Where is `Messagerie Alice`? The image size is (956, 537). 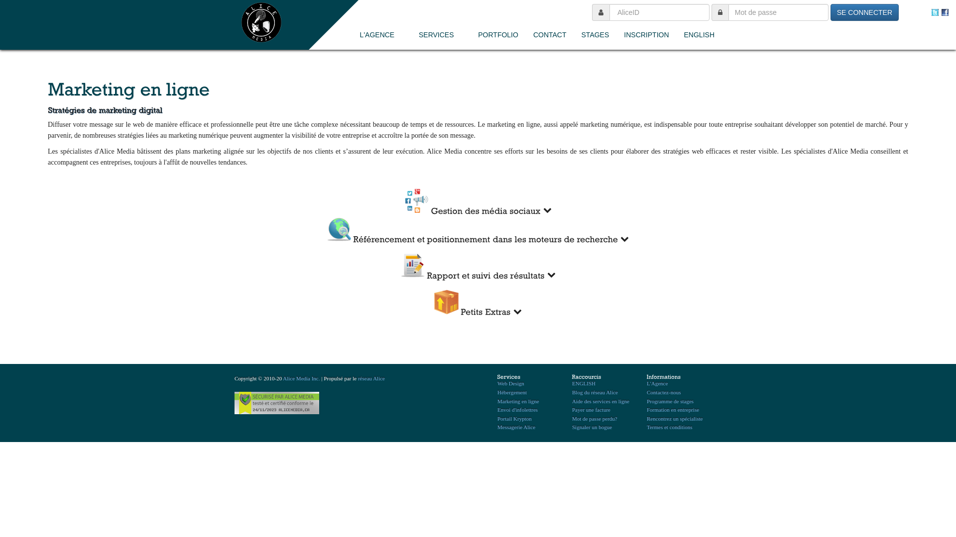
Messagerie Alice is located at coordinates (516, 427).